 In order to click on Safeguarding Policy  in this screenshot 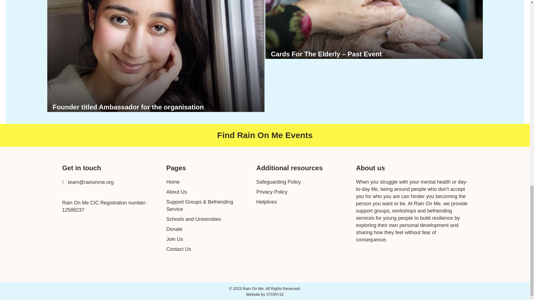, I will do `click(279, 182)`.